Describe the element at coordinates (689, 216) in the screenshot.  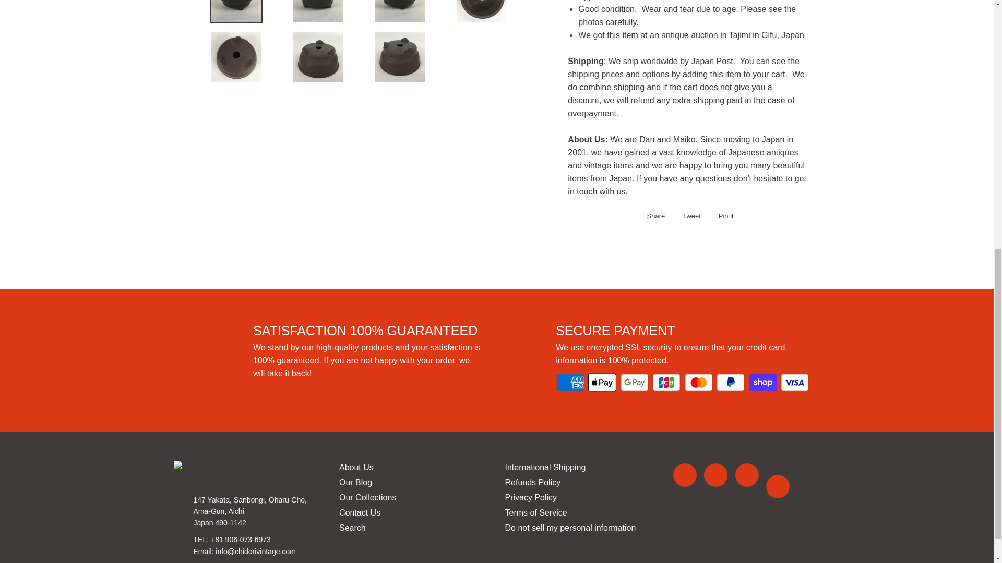
I see `Tweet on Twitter` at that location.